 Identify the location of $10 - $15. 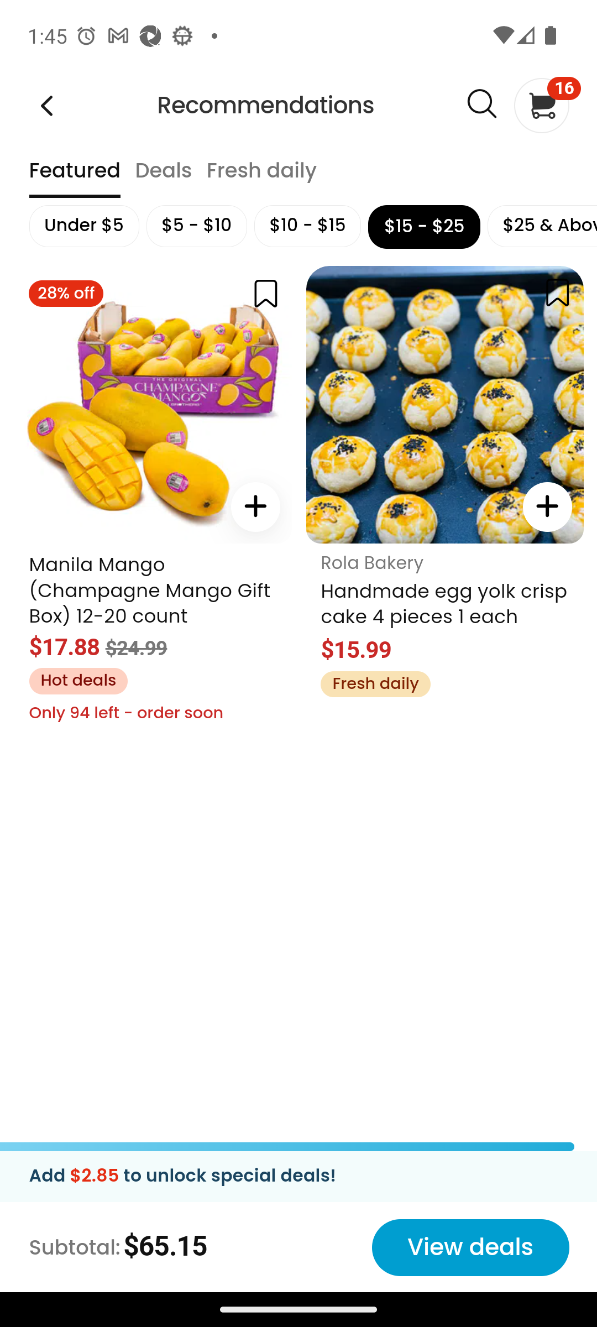
(307, 226).